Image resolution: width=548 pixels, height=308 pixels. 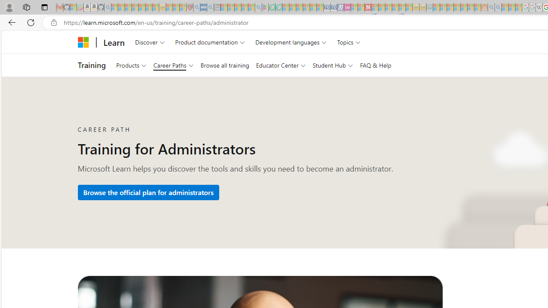 What do you see at coordinates (429, 8) in the screenshot?
I see `DITOGAMES AG Imprint - Sleeping` at bounding box center [429, 8].